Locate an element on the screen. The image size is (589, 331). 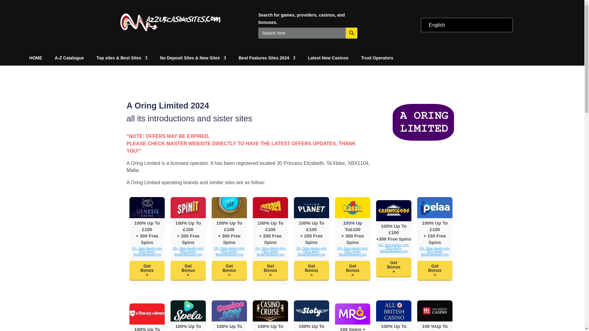
A Oring 2 is located at coordinates (147, 207).